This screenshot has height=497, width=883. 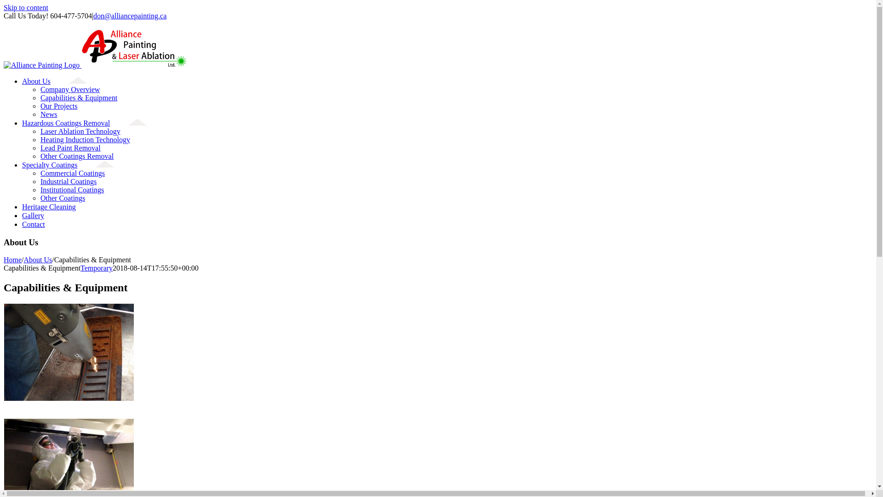 What do you see at coordinates (68, 165) in the screenshot?
I see `Specialty Coatings` at bounding box center [68, 165].